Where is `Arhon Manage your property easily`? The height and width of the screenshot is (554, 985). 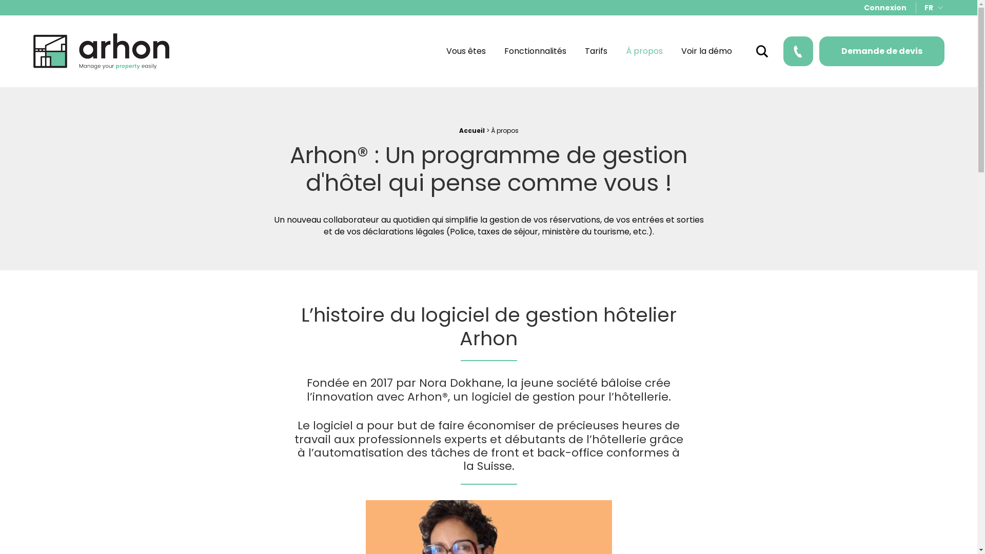 Arhon Manage your property easily is located at coordinates (101, 51).